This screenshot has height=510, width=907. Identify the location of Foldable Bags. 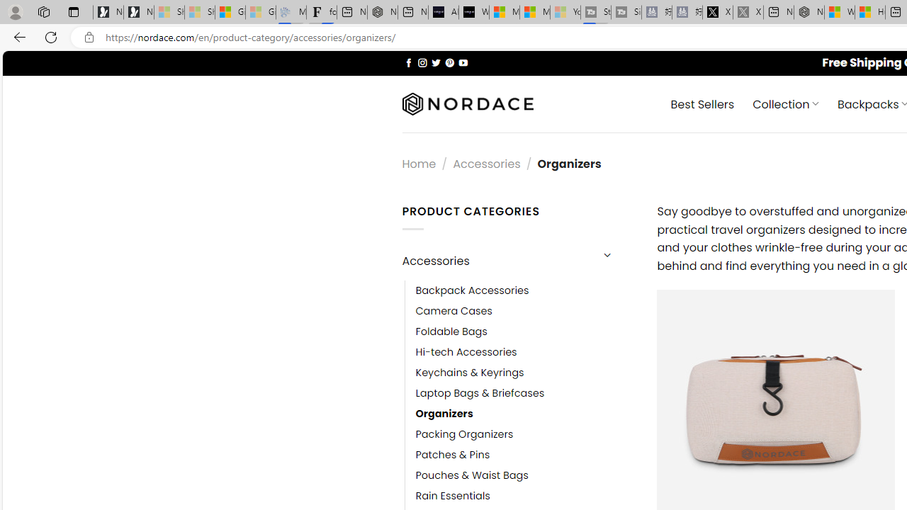
(526, 331).